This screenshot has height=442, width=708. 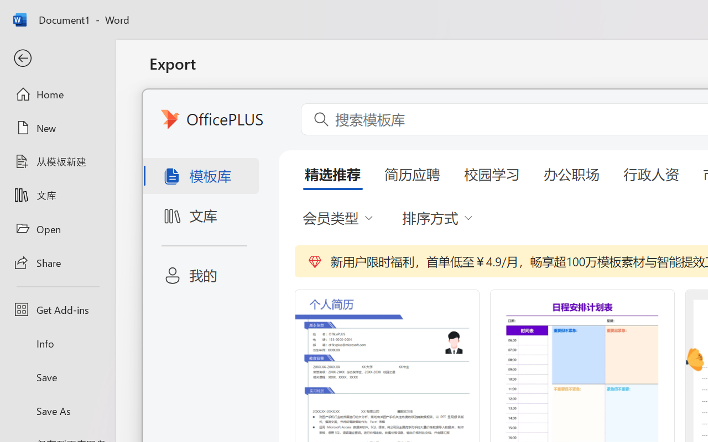 I want to click on Forward, so click(x=32, y=39).